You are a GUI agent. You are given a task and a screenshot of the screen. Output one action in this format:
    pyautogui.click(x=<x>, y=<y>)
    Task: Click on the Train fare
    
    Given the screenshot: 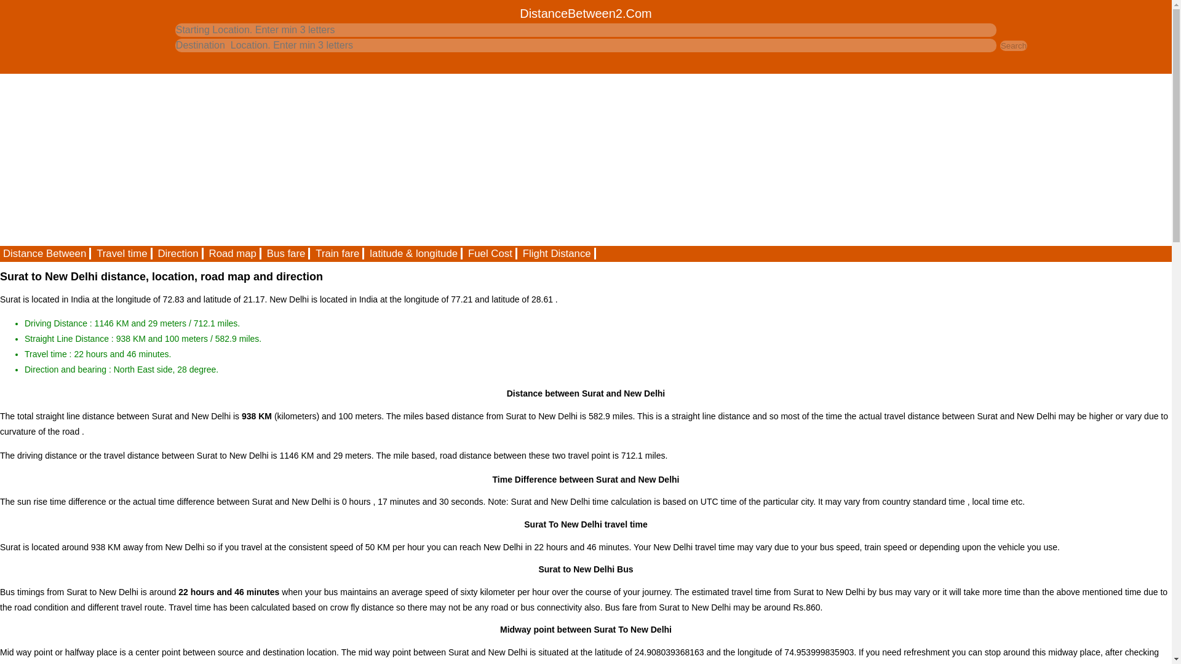 What is the action you would take?
    pyautogui.click(x=338, y=253)
    